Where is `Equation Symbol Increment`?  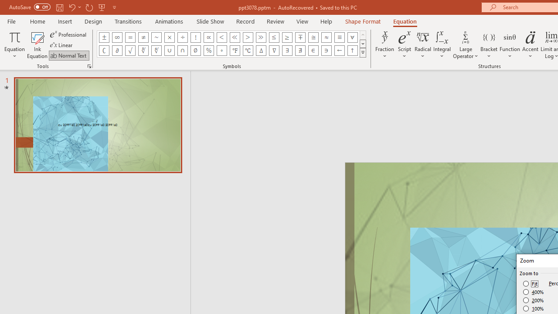
Equation Symbol Increment is located at coordinates (261, 51).